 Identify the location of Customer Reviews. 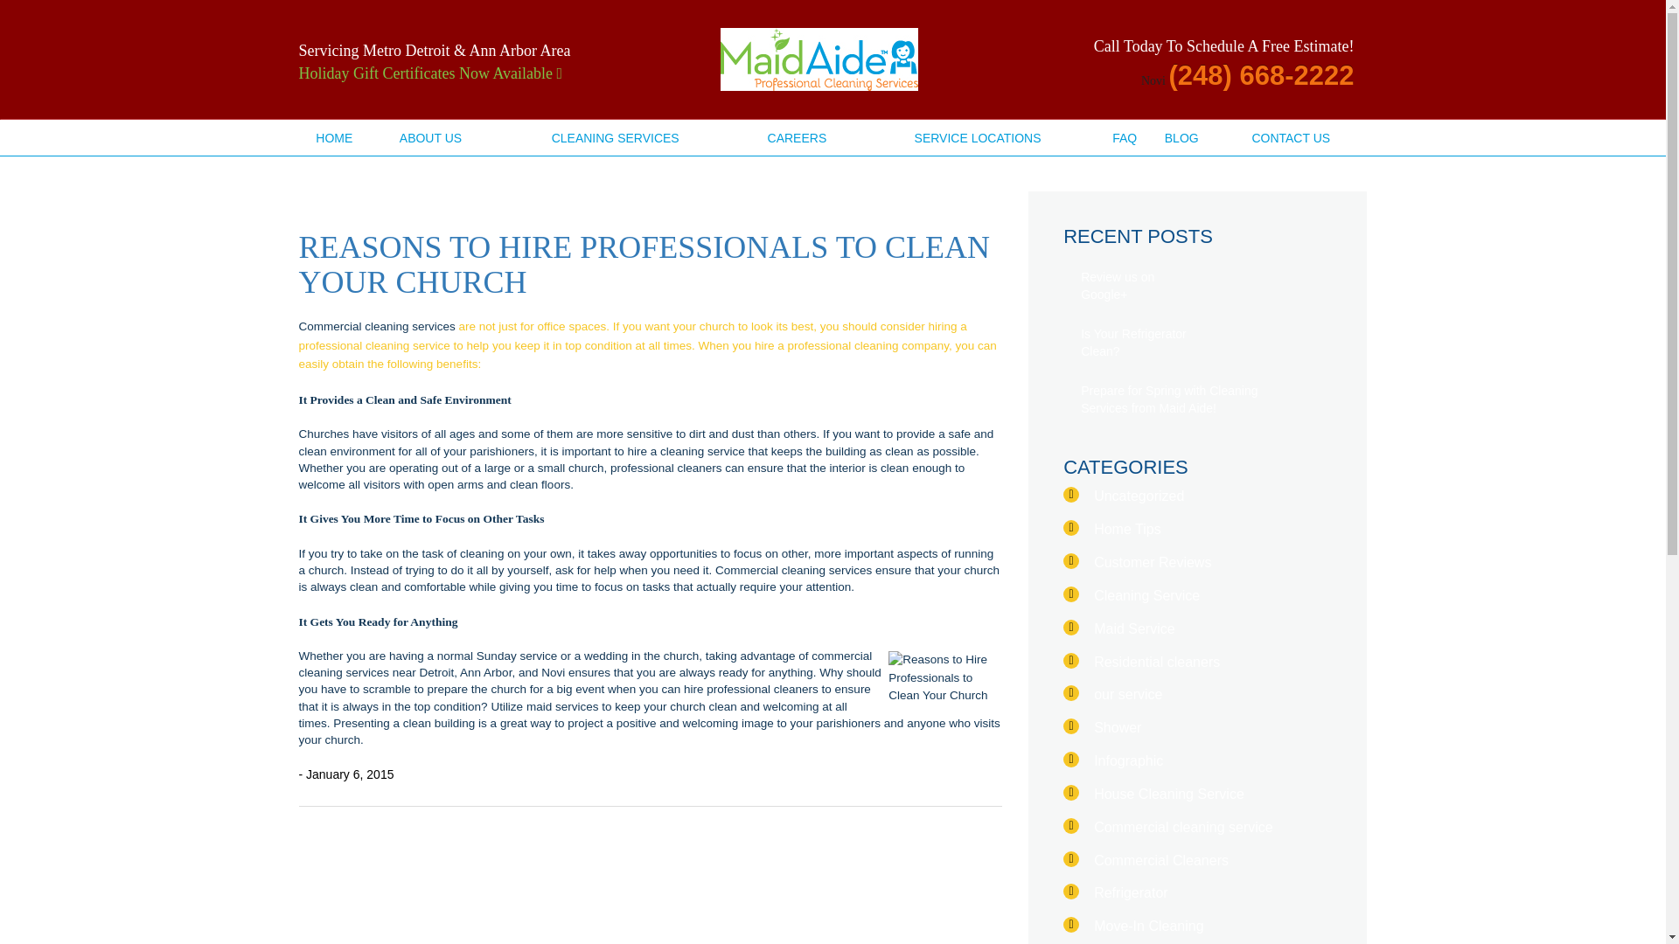
(1153, 563).